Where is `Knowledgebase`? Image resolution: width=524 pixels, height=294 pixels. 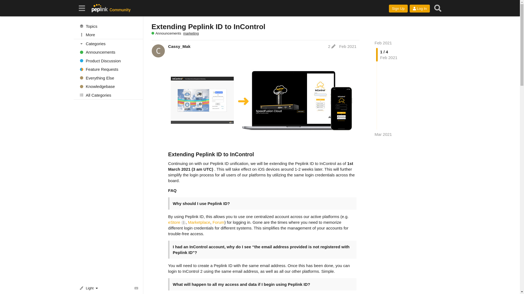
Knowledgebase is located at coordinates (108, 87).